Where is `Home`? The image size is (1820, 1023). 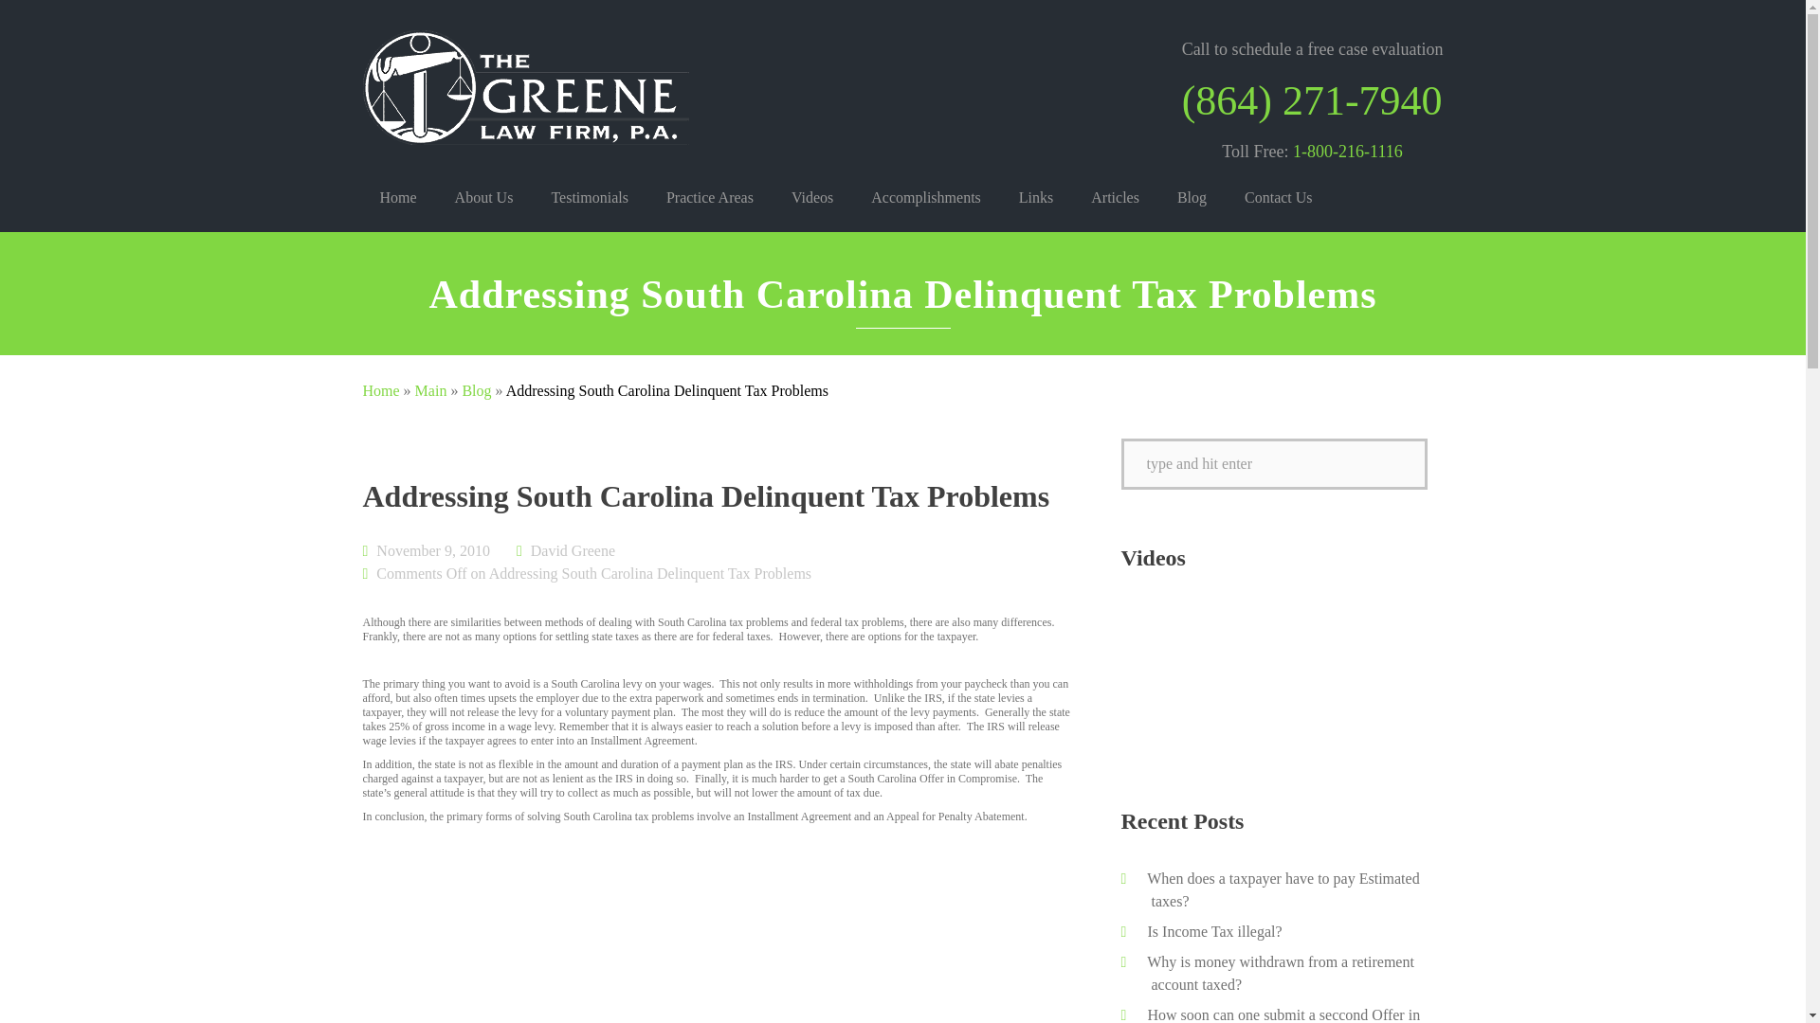 Home is located at coordinates (397, 197).